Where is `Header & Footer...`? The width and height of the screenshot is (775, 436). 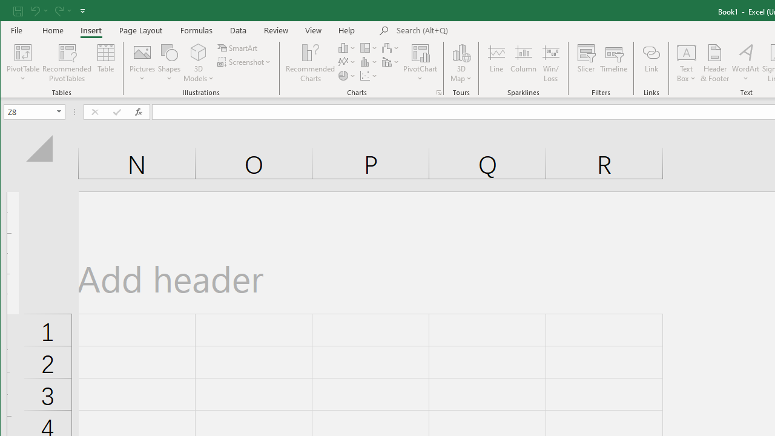
Header & Footer... is located at coordinates (714, 63).